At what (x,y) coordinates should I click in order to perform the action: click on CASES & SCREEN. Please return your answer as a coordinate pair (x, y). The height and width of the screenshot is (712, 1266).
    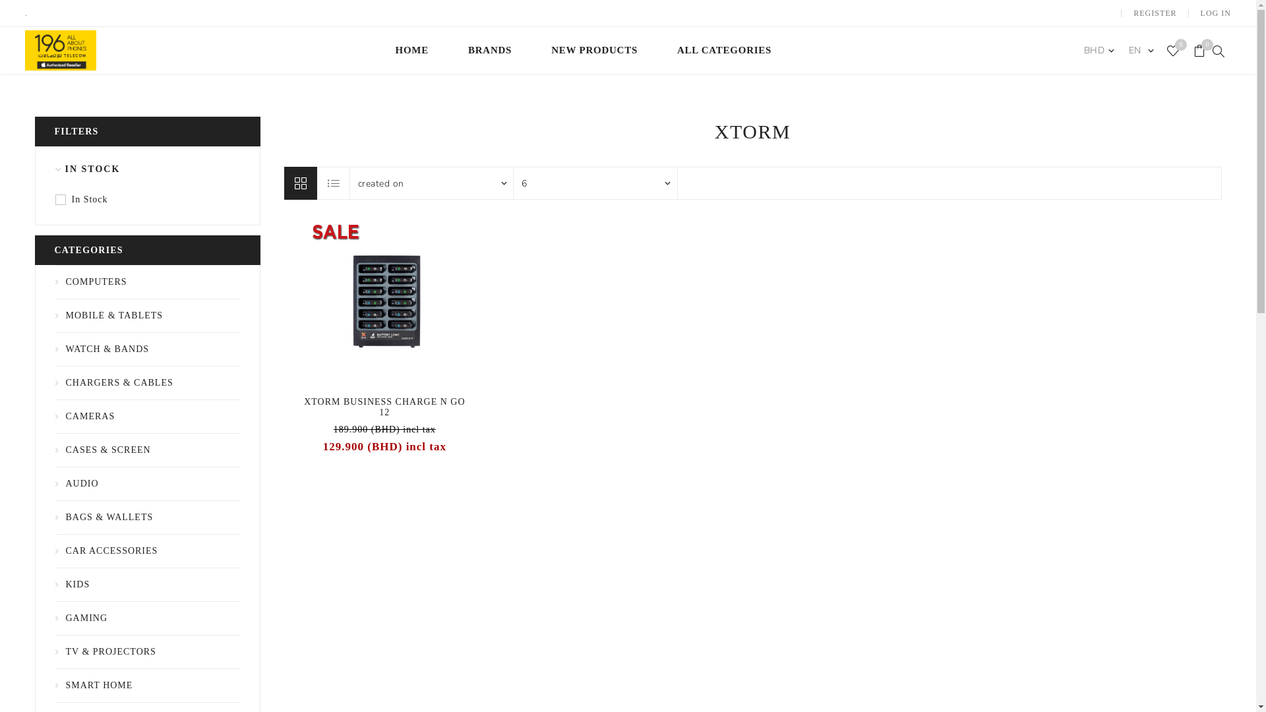
    Looking at the image, I should click on (148, 450).